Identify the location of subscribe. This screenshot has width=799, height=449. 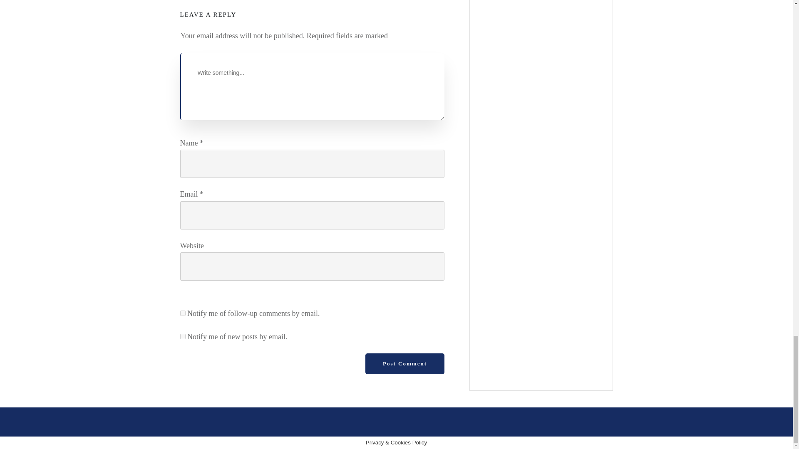
(182, 313).